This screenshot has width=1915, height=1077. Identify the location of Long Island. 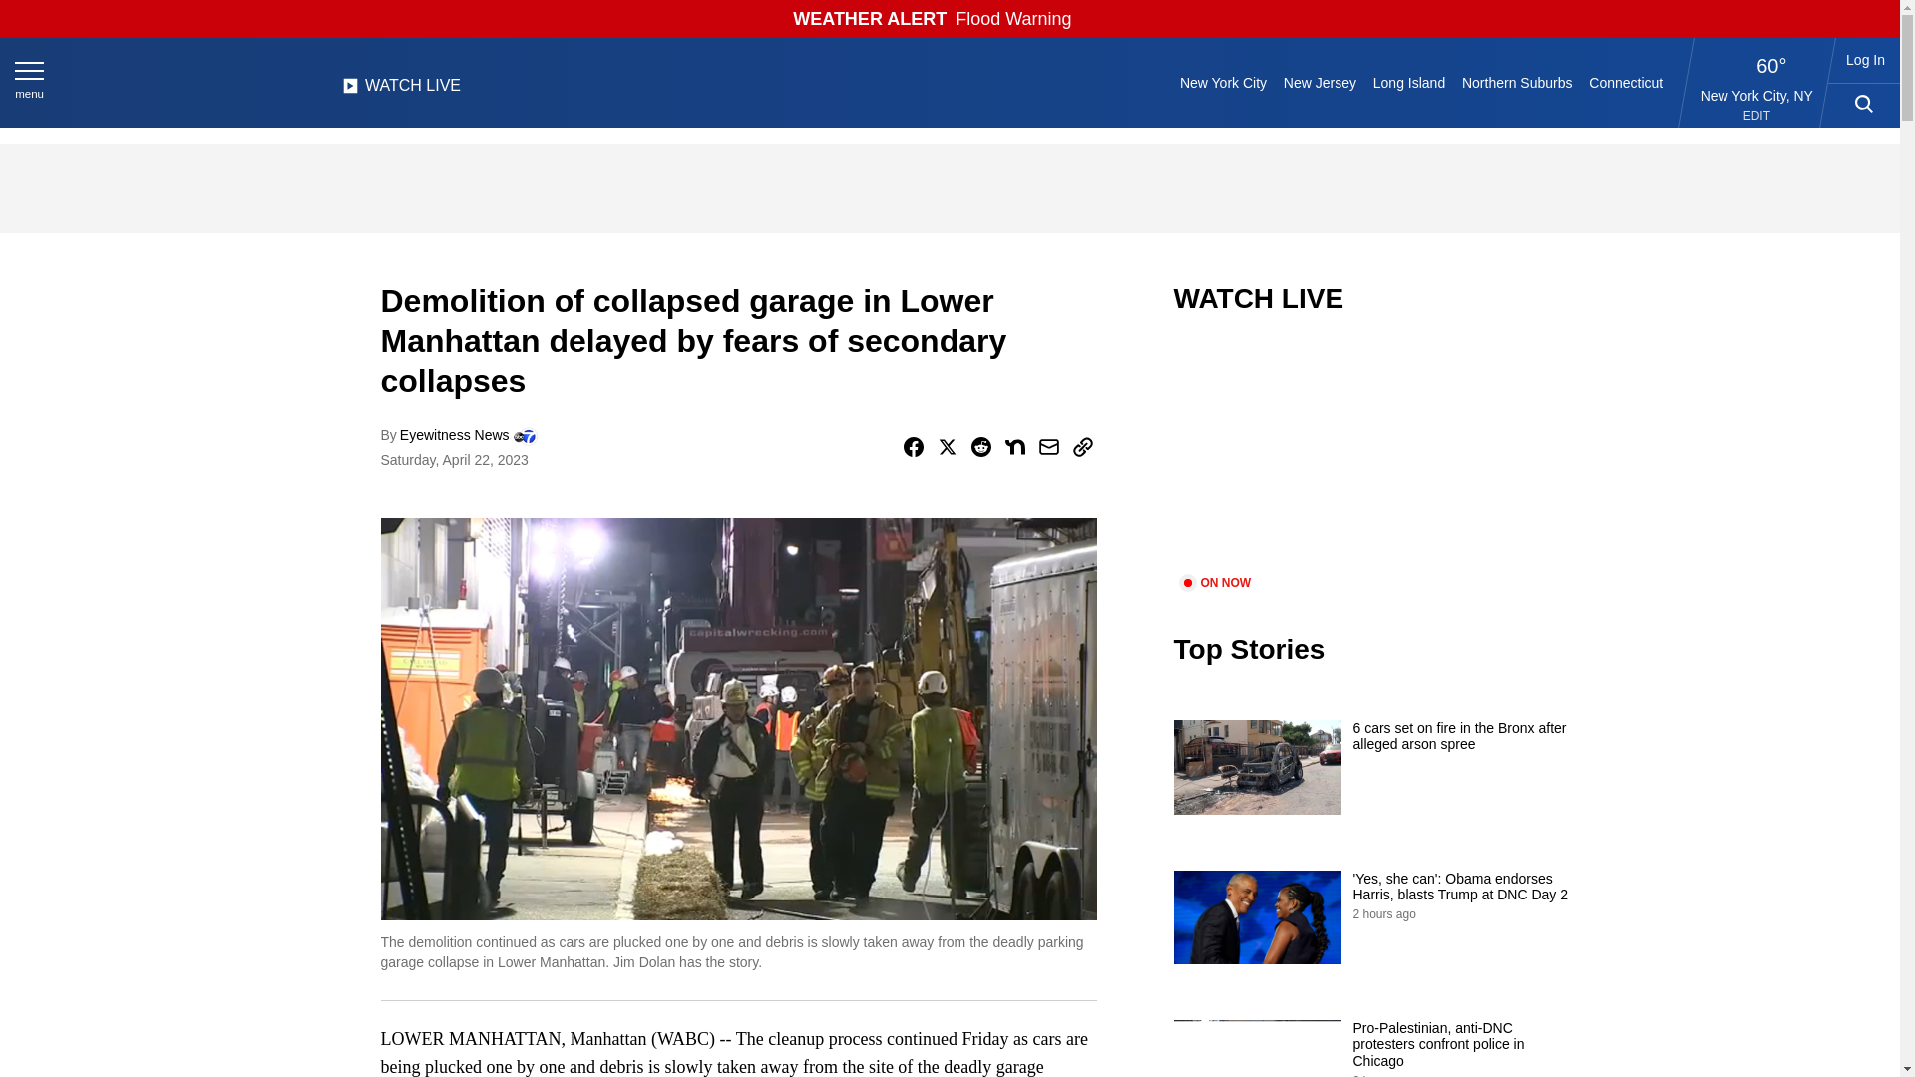
(1408, 82).